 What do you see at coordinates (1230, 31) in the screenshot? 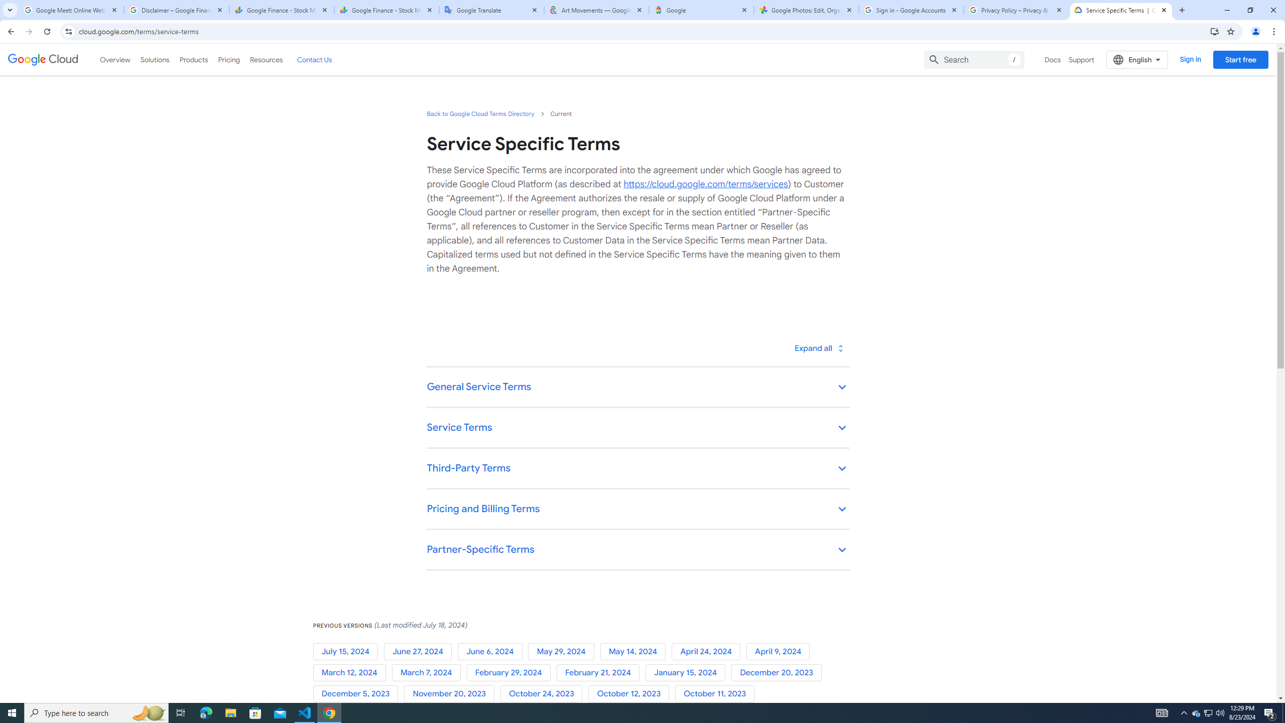
I see `Bookmark this tab` at bounding box center [1230, 31].